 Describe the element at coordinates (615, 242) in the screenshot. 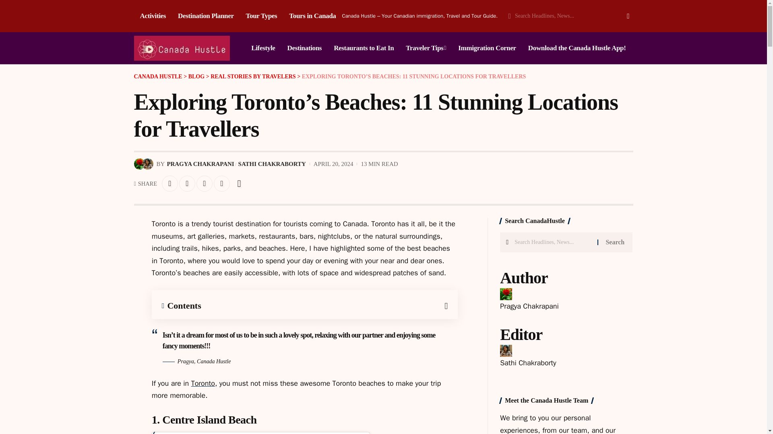

I see `Search` at that location.